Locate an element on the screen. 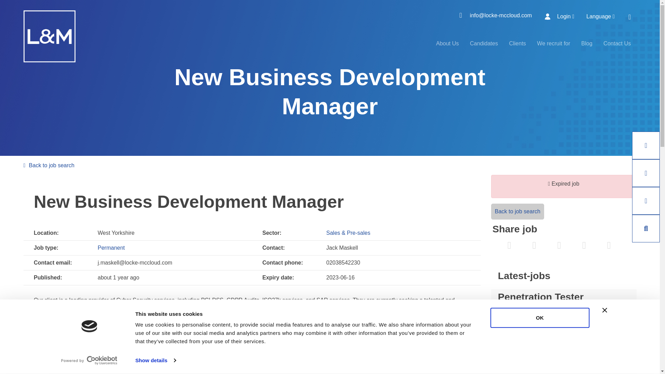 This screenshot has width=665, height=374. OK is located at coordinates (540, 318).